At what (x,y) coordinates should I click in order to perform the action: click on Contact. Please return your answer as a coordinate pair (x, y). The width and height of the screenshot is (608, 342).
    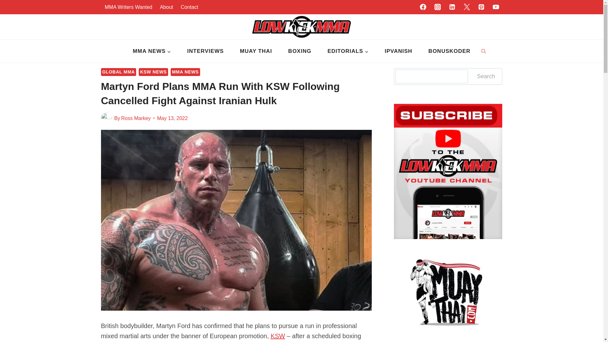
    Looking at the image, I should click on (189, 7).